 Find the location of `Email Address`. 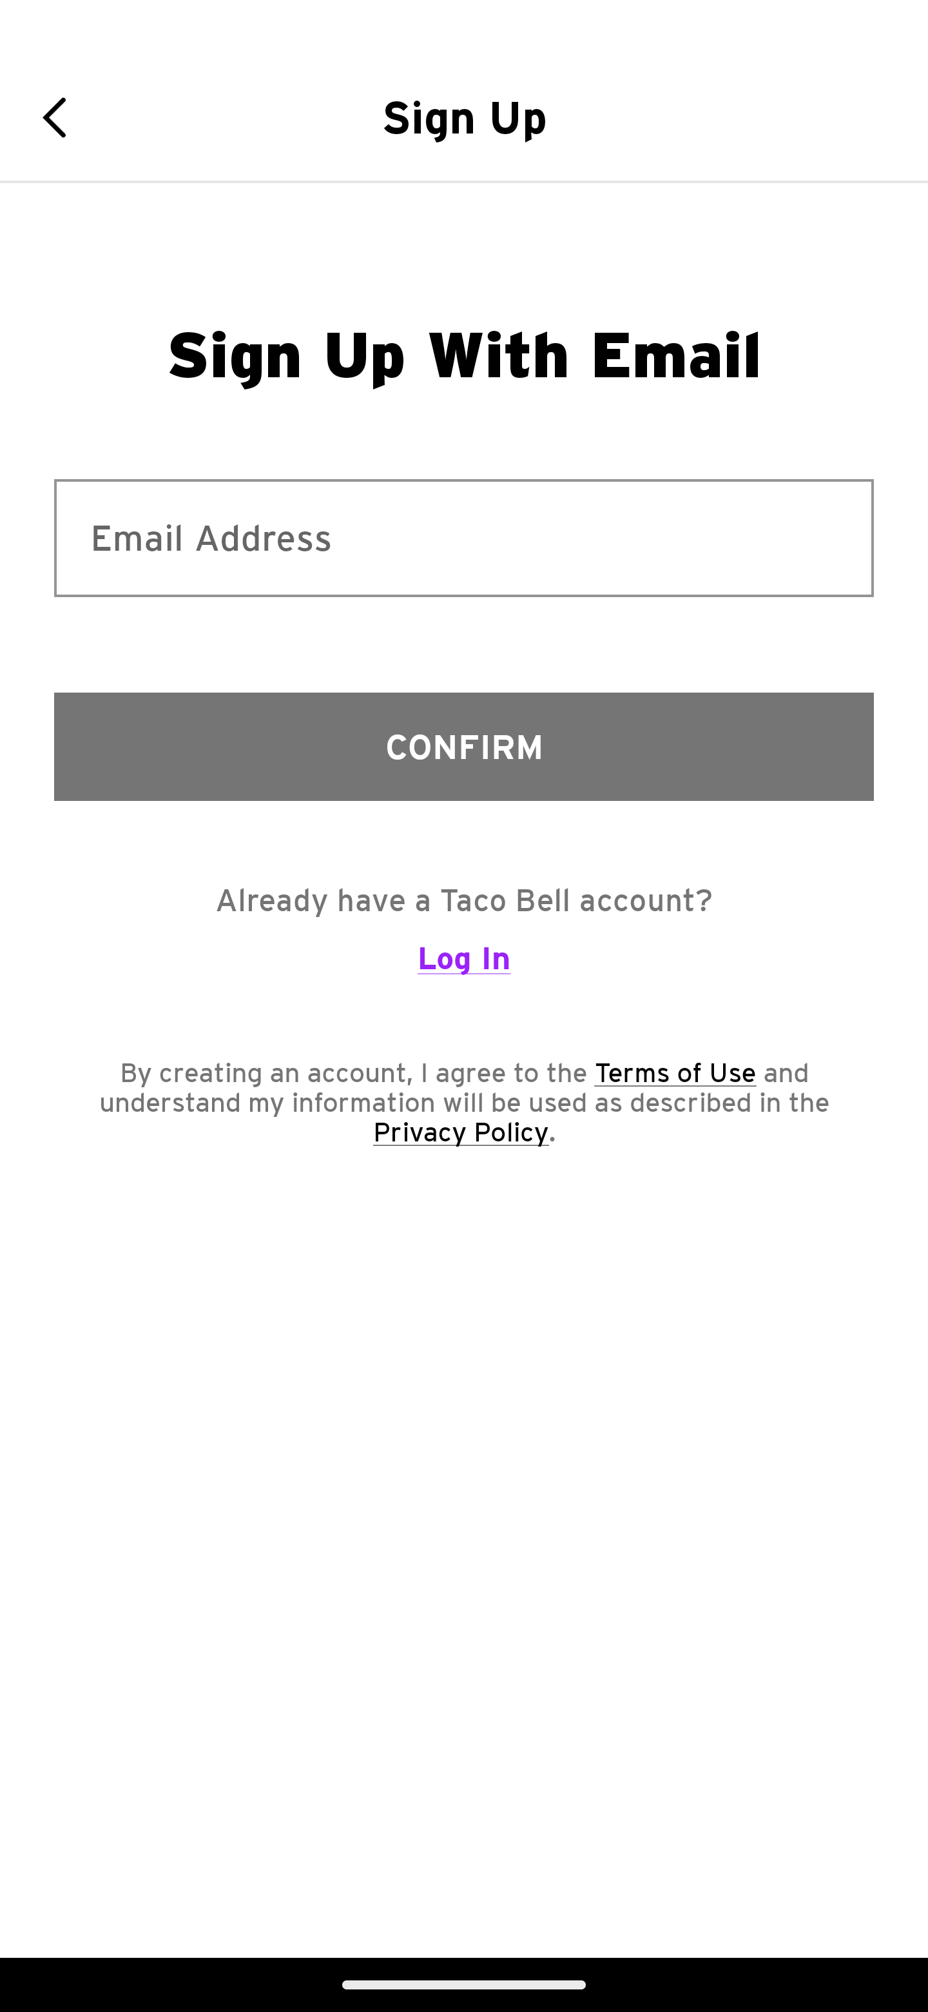

Email Address is located at coordinates (464, 538).